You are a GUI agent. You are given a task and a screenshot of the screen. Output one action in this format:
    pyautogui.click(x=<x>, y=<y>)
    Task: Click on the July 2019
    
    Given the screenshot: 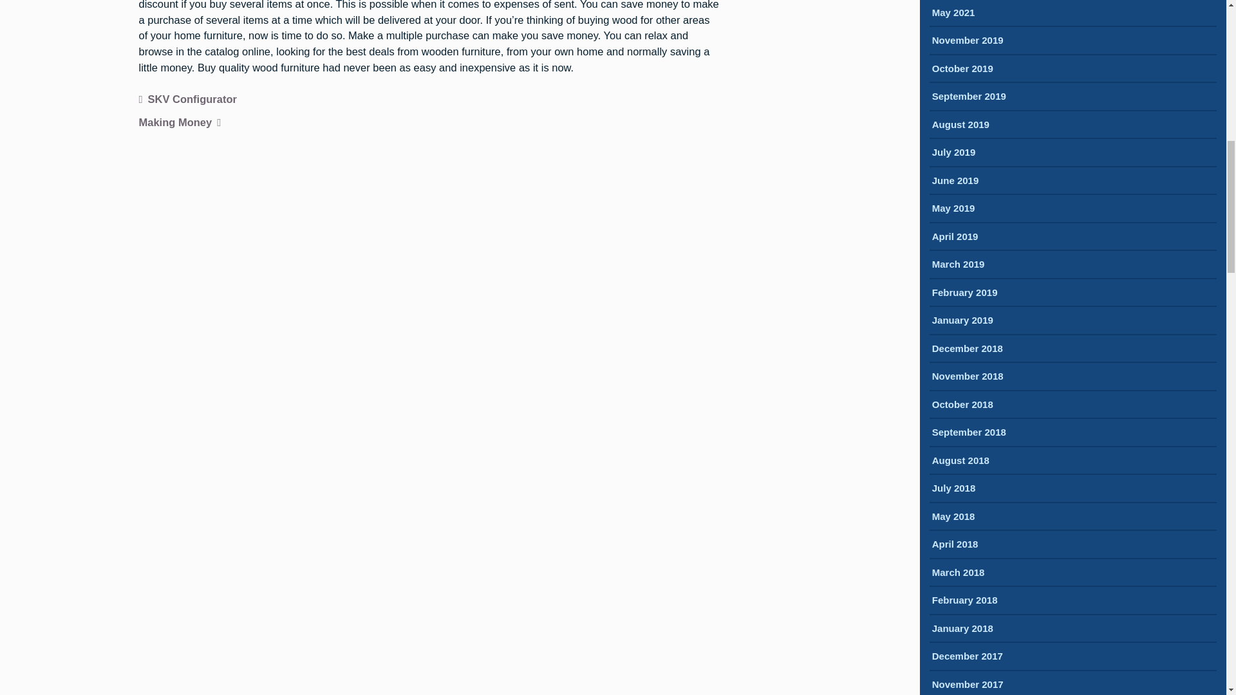 What is the action you would take?
    pyautogui.click(x=954, y=153)
    